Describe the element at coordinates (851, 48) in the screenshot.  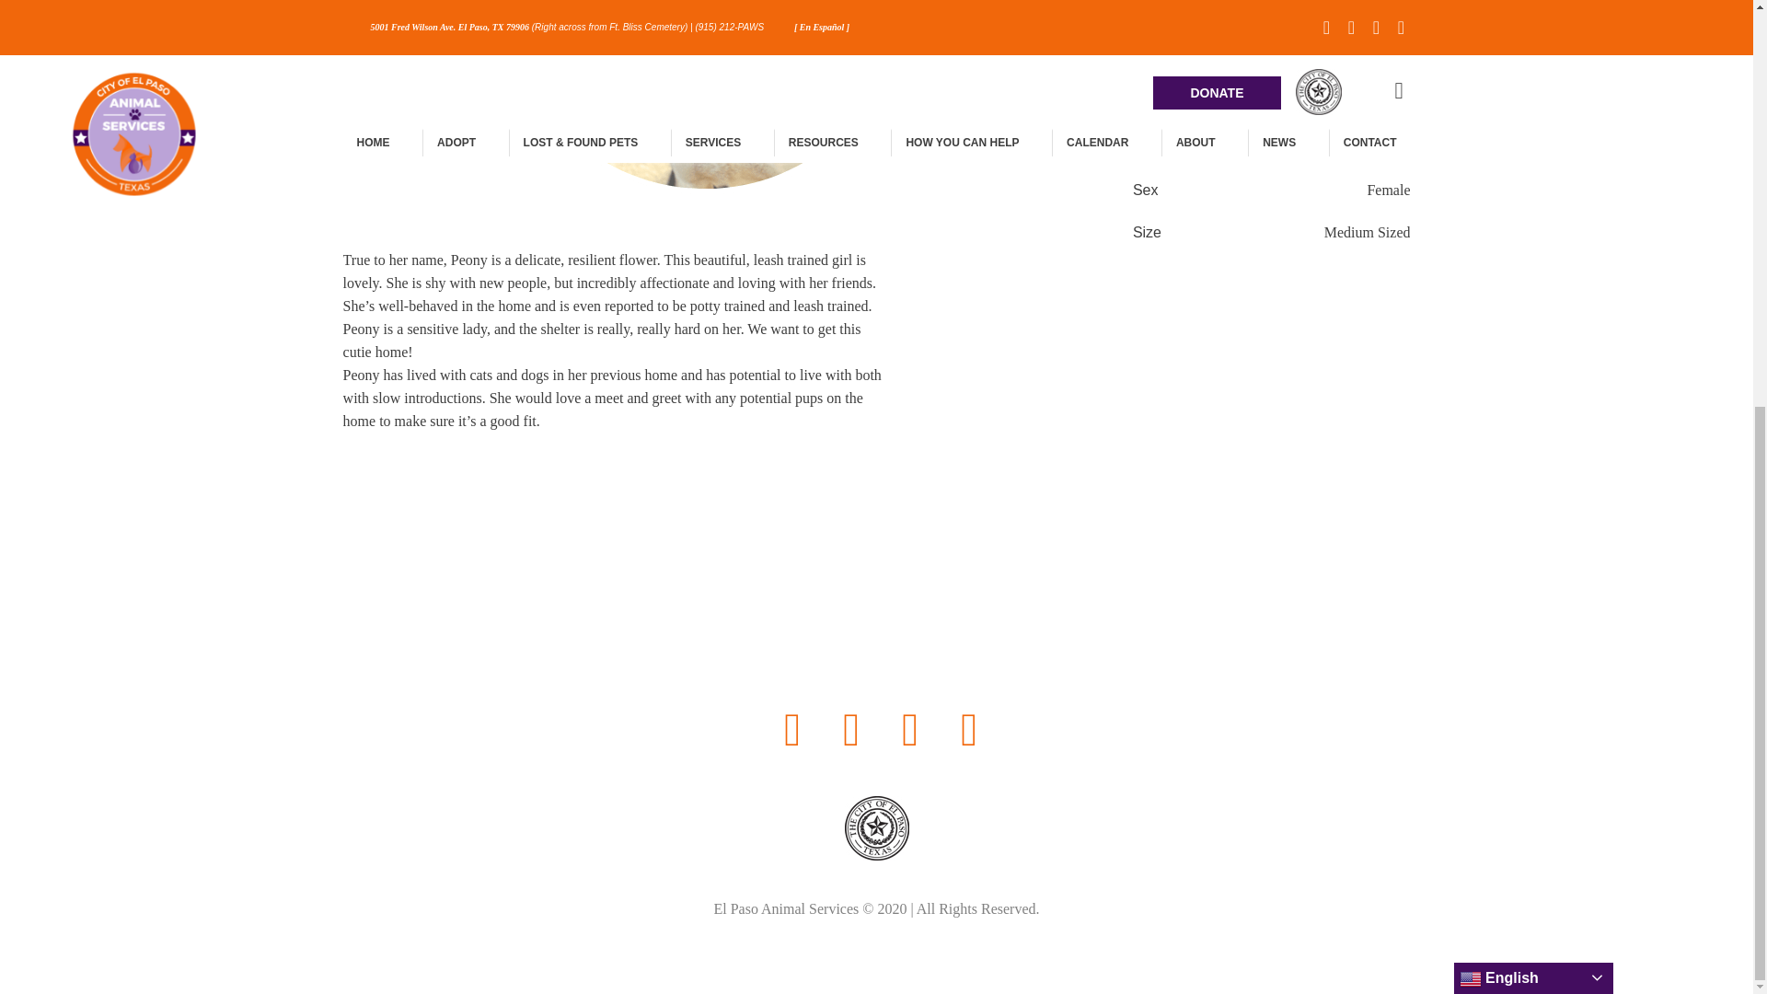
I see `ElPasoAnimalServicesTwitter` at that location.